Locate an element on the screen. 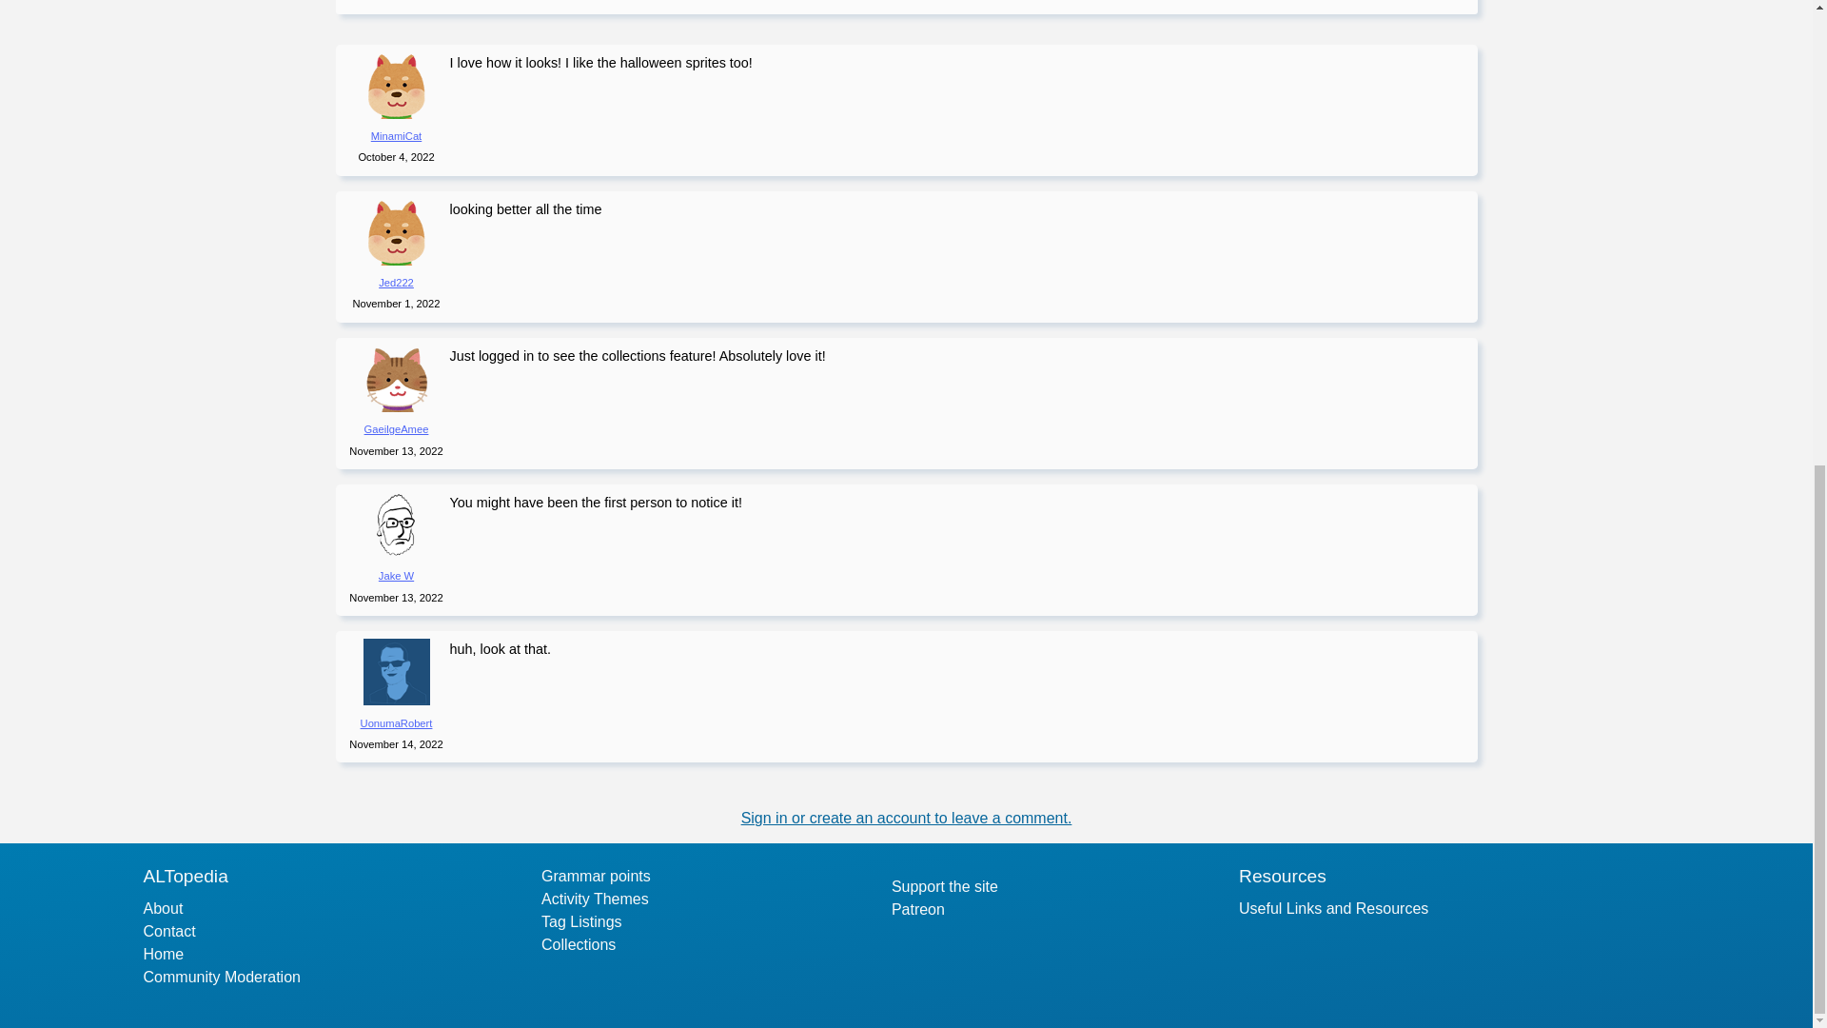 The height and width of the screenshot is (1028, 1827). Contact is located at coordinates (169, 931).